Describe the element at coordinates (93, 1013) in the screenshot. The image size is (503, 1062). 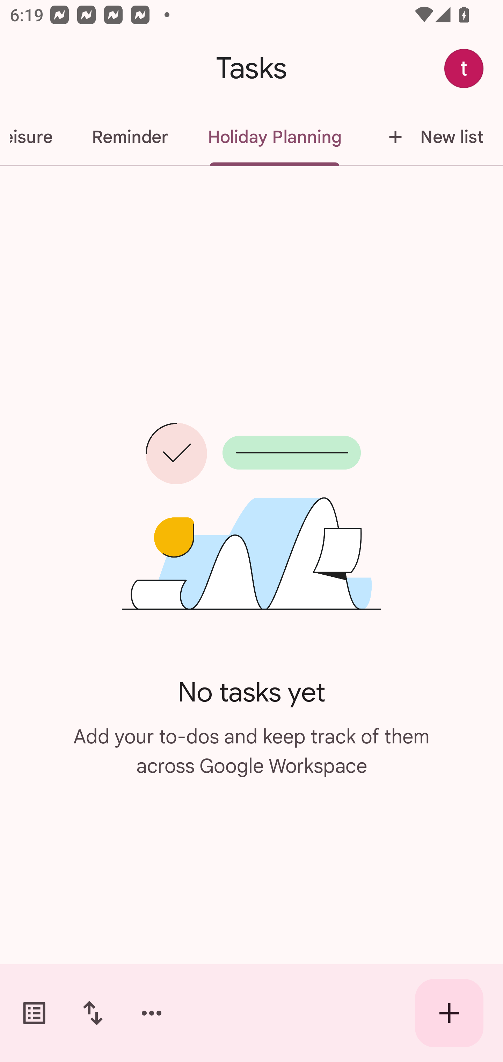
I see `Change sort order` at that location.